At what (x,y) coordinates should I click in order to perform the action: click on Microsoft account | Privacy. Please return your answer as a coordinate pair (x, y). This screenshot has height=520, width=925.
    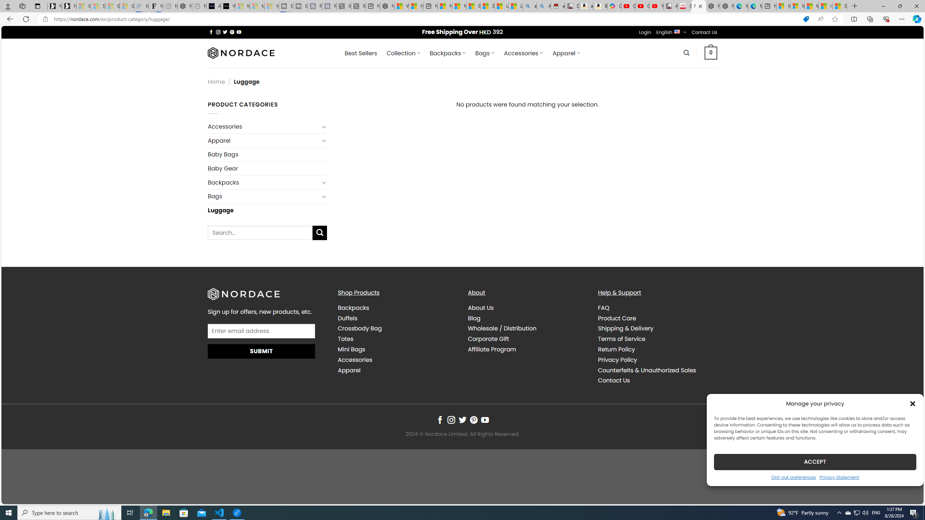
    Looking at the image, I should click on (797, 6).